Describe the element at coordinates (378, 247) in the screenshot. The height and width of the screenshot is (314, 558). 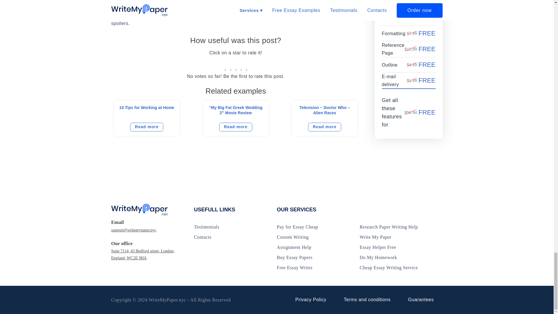
I see `Essay Helper Free` at that location.